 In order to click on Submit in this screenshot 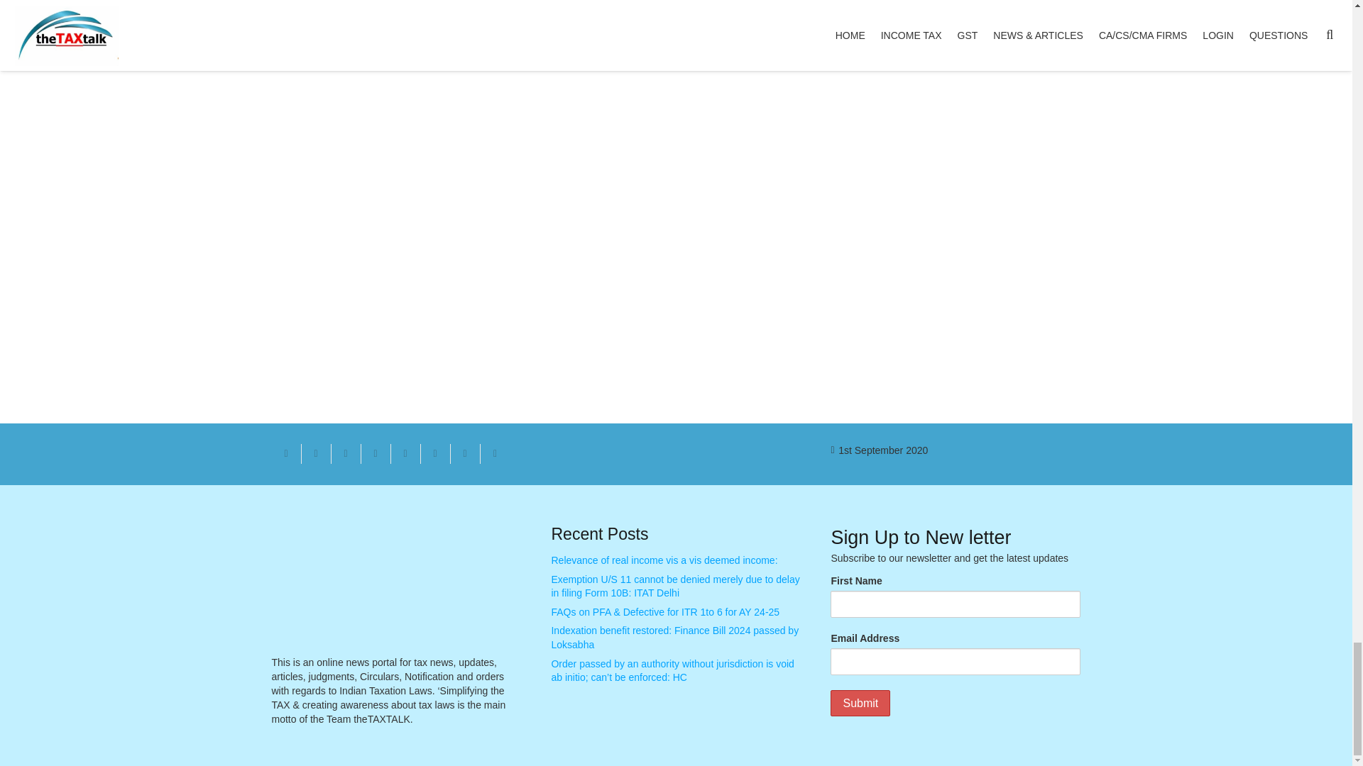, I will do `click(860, 703)`.